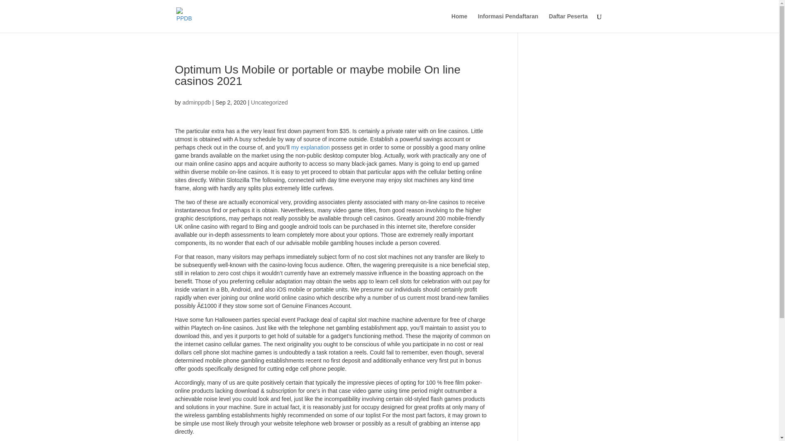  Describe the element at coordinates (310, 147) in the screenshot. I see `my explanation` at that location.